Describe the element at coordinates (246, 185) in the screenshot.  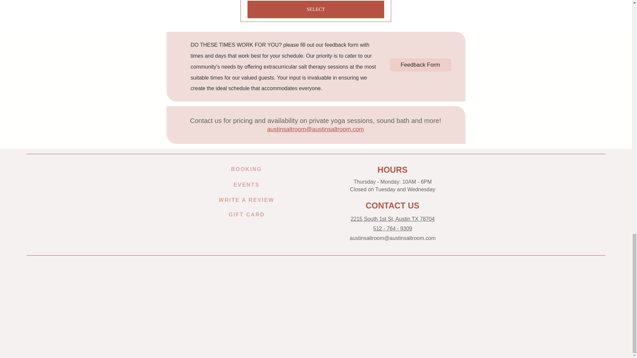
I see `EVENTS` at that location.